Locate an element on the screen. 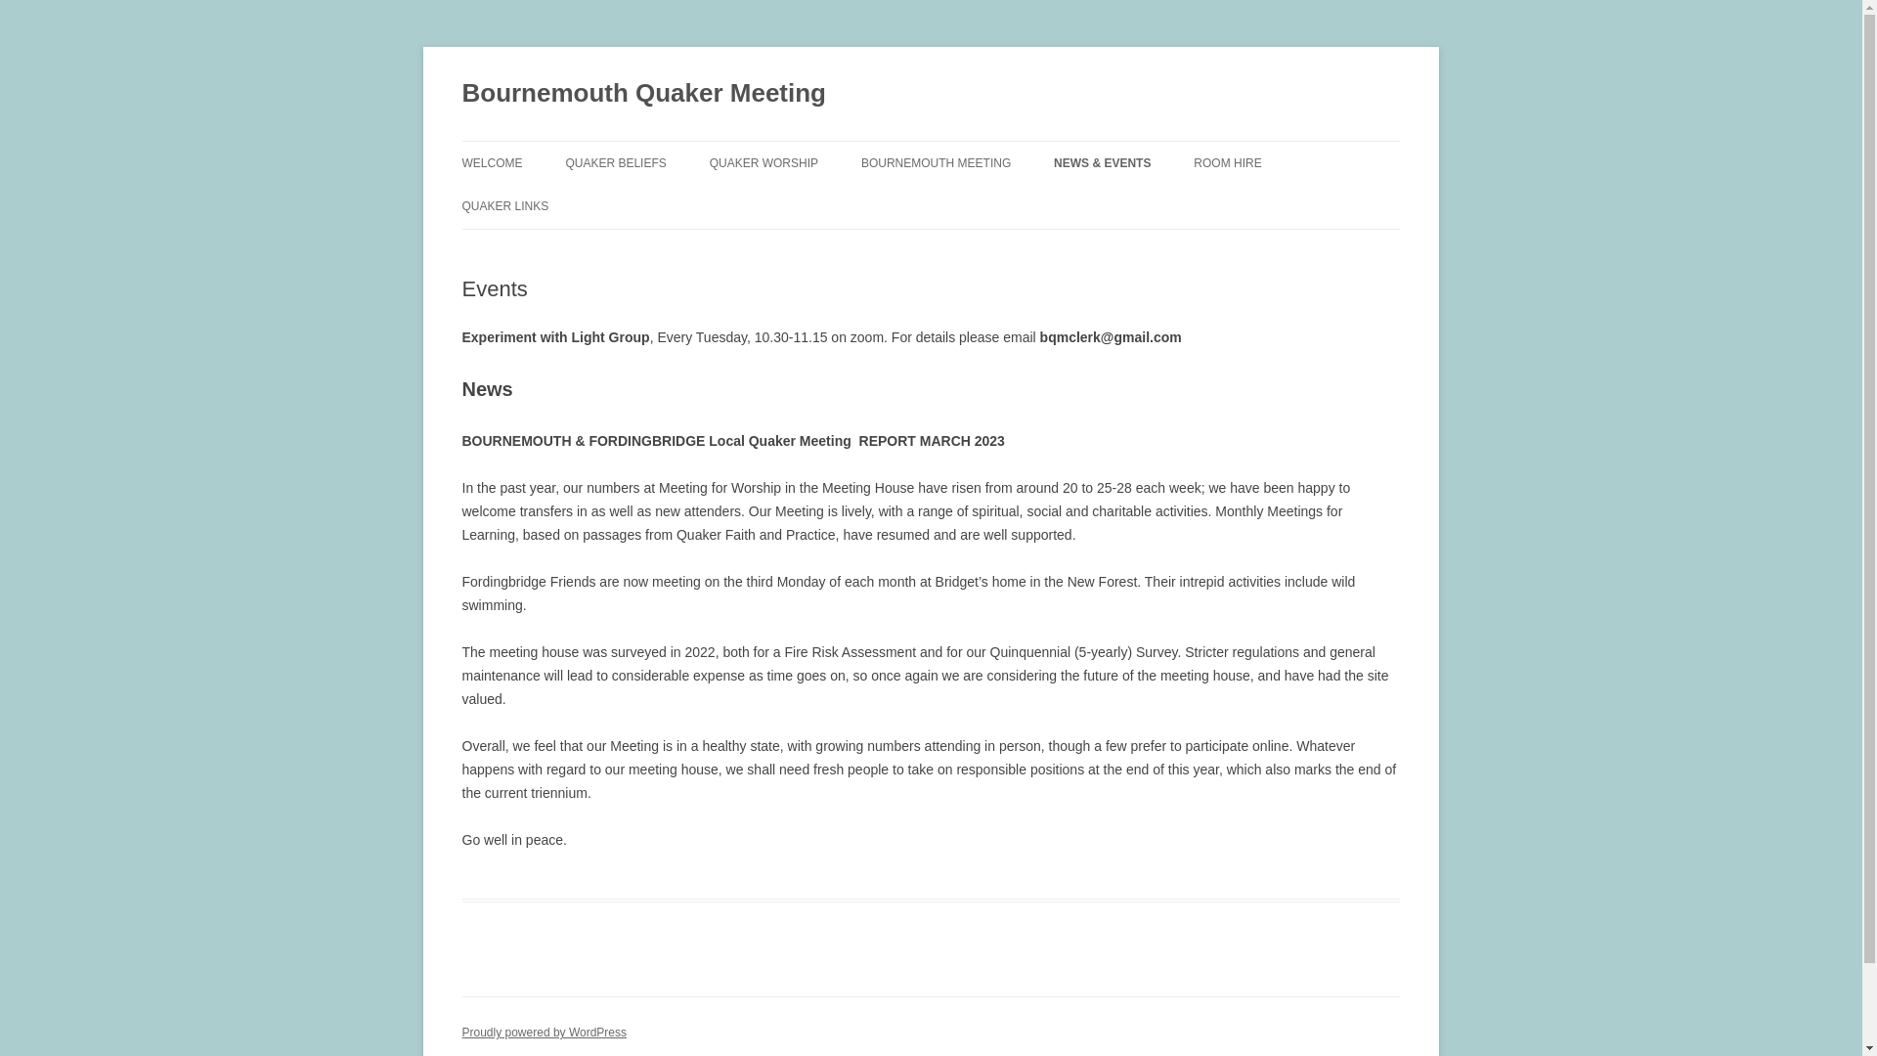 The image size is (1877, 1056). MEETING DETAILS is located at coordinates (958, 205).